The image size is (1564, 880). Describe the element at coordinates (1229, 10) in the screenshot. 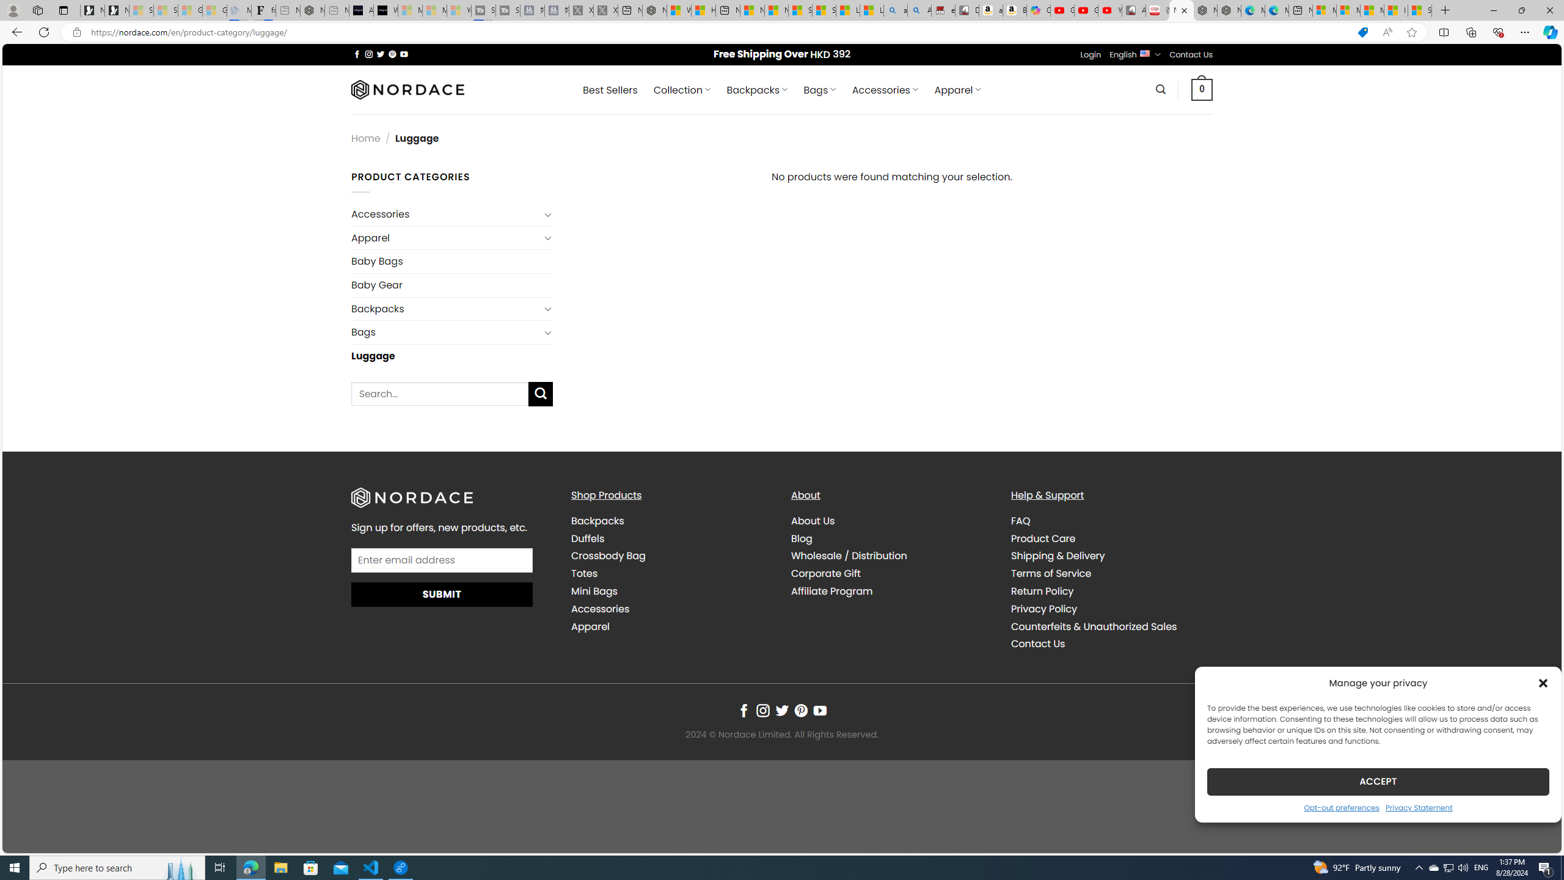

I see `Nordace - Nordace has arrived Hong Kong` at that location.